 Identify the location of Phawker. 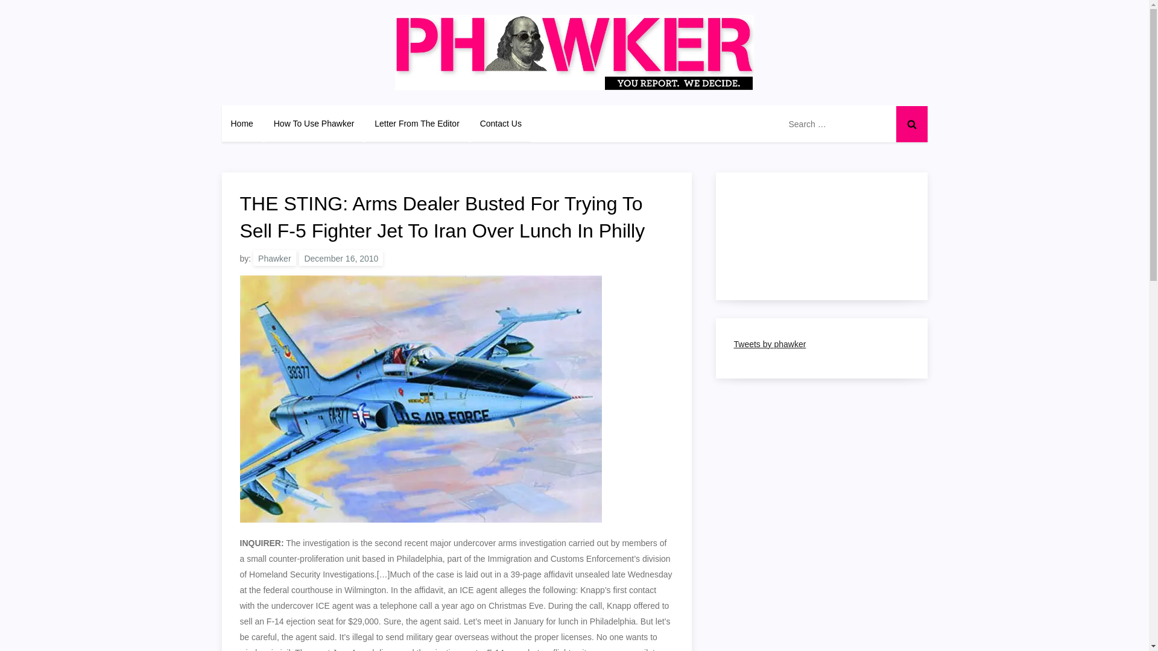
(274, 257).